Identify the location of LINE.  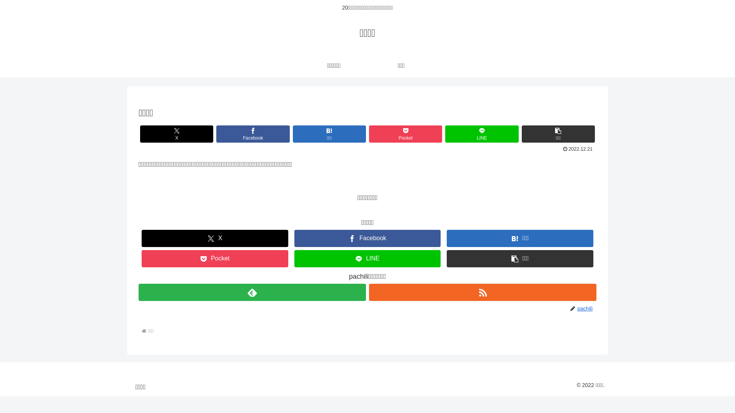
(367, 259).